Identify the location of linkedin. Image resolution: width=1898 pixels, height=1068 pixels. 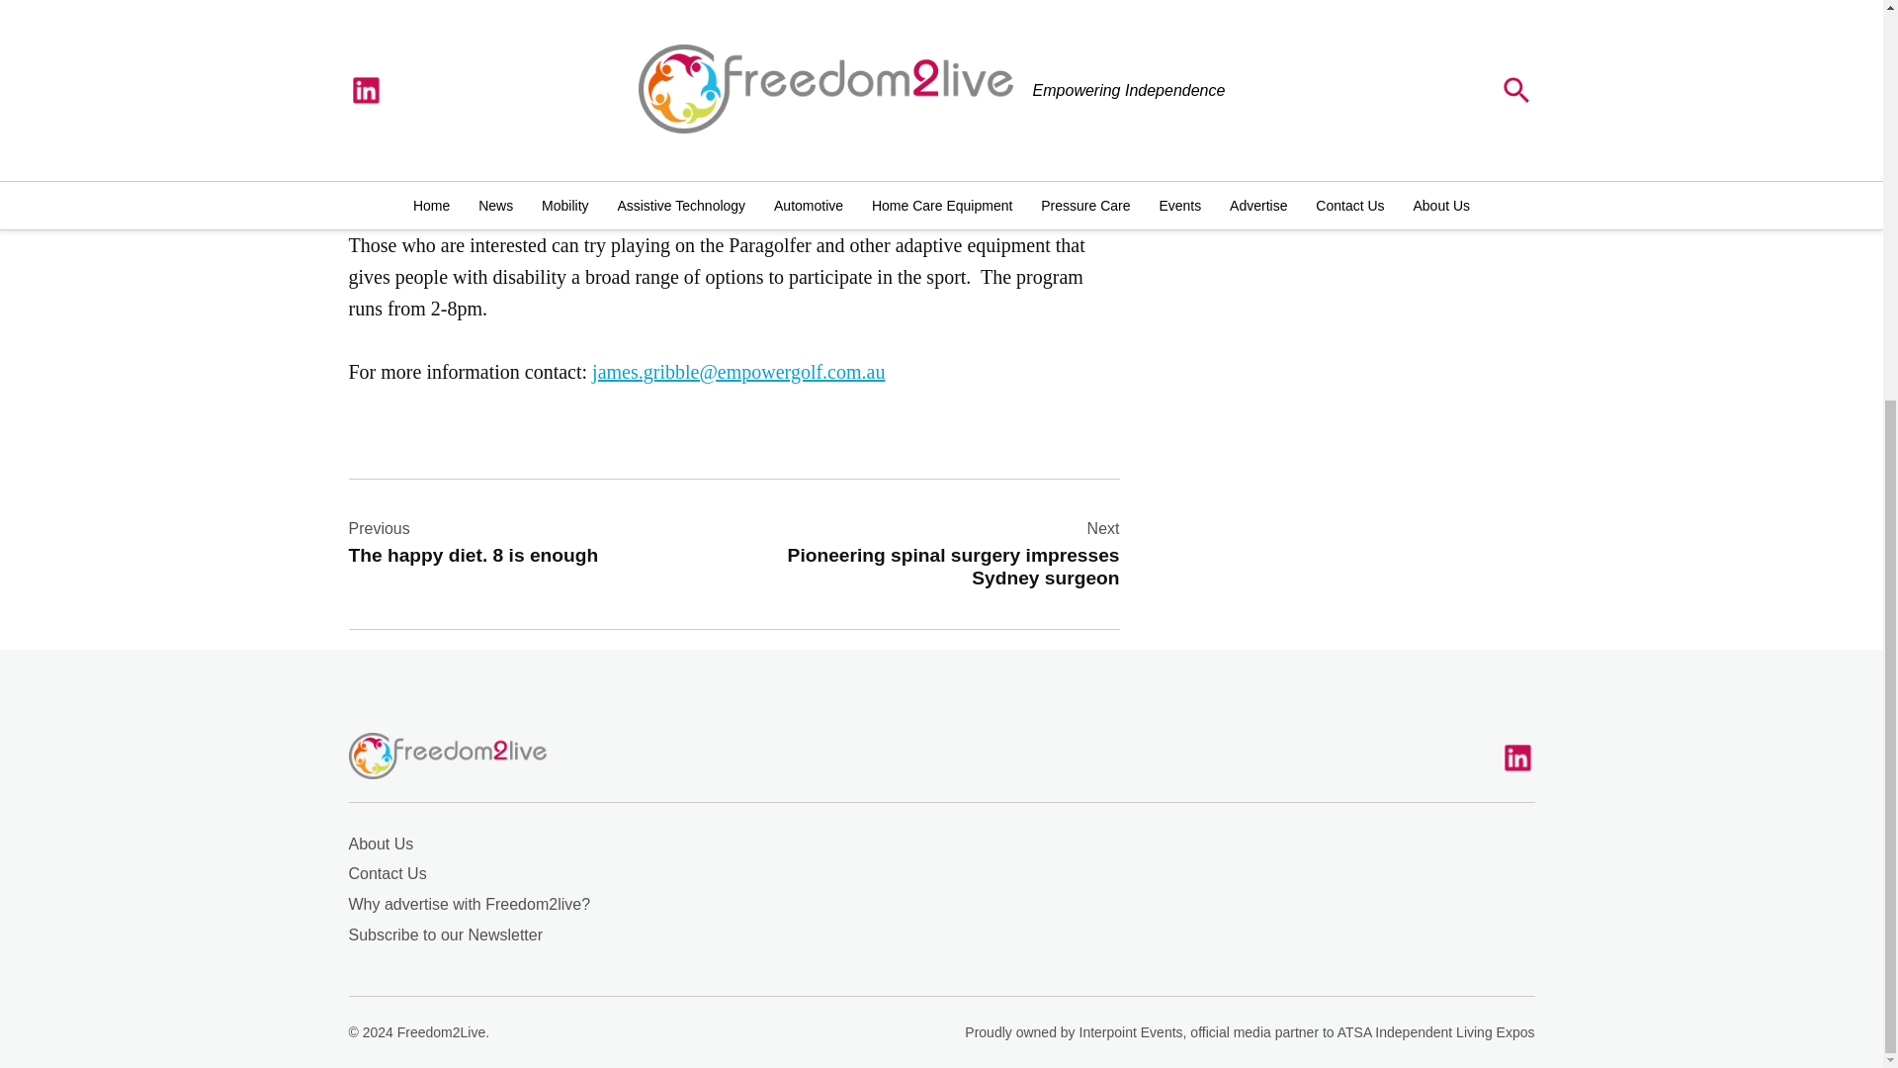
(520, 542).